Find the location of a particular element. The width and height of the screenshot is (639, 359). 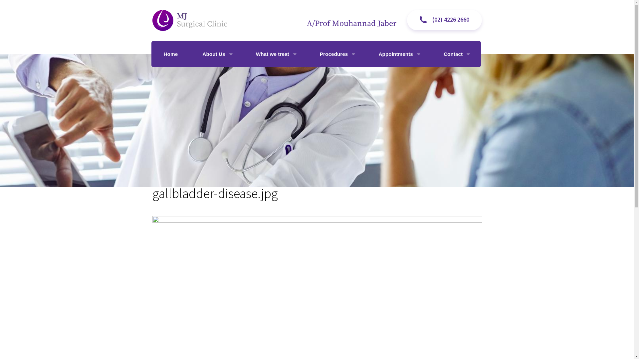

About Us is located at coordinates (217, 54).